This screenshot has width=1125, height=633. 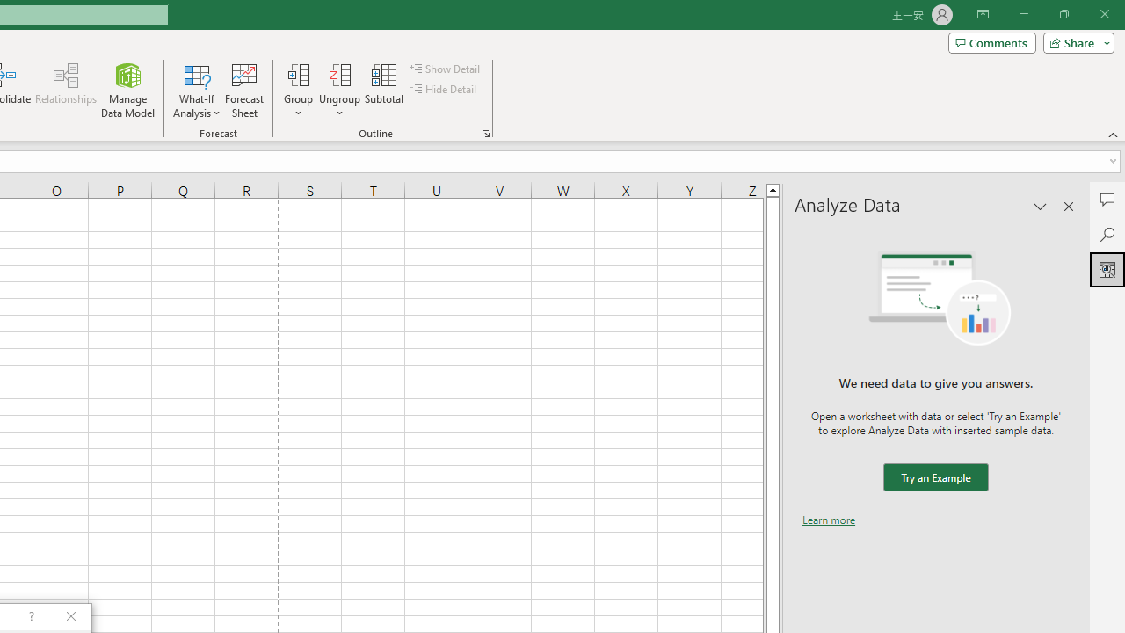 I want to click on Group and Outline Settings, so click(x=485, y=134).